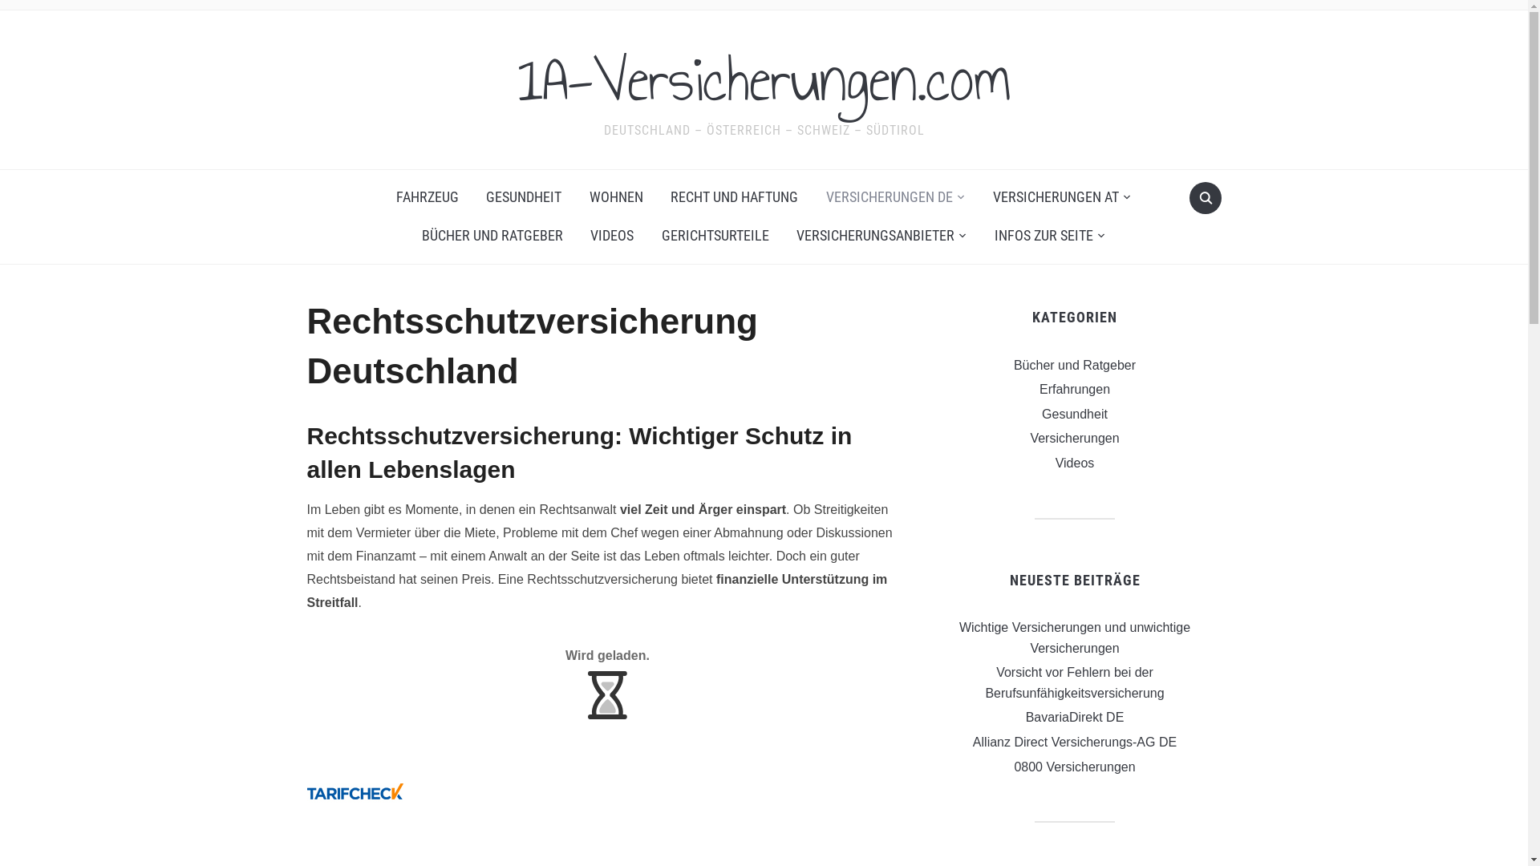 Image resolution: width=1540 pixels, height=866 pixels. I want to click on VERSICHERUNGEN DE, so click(896, 197).